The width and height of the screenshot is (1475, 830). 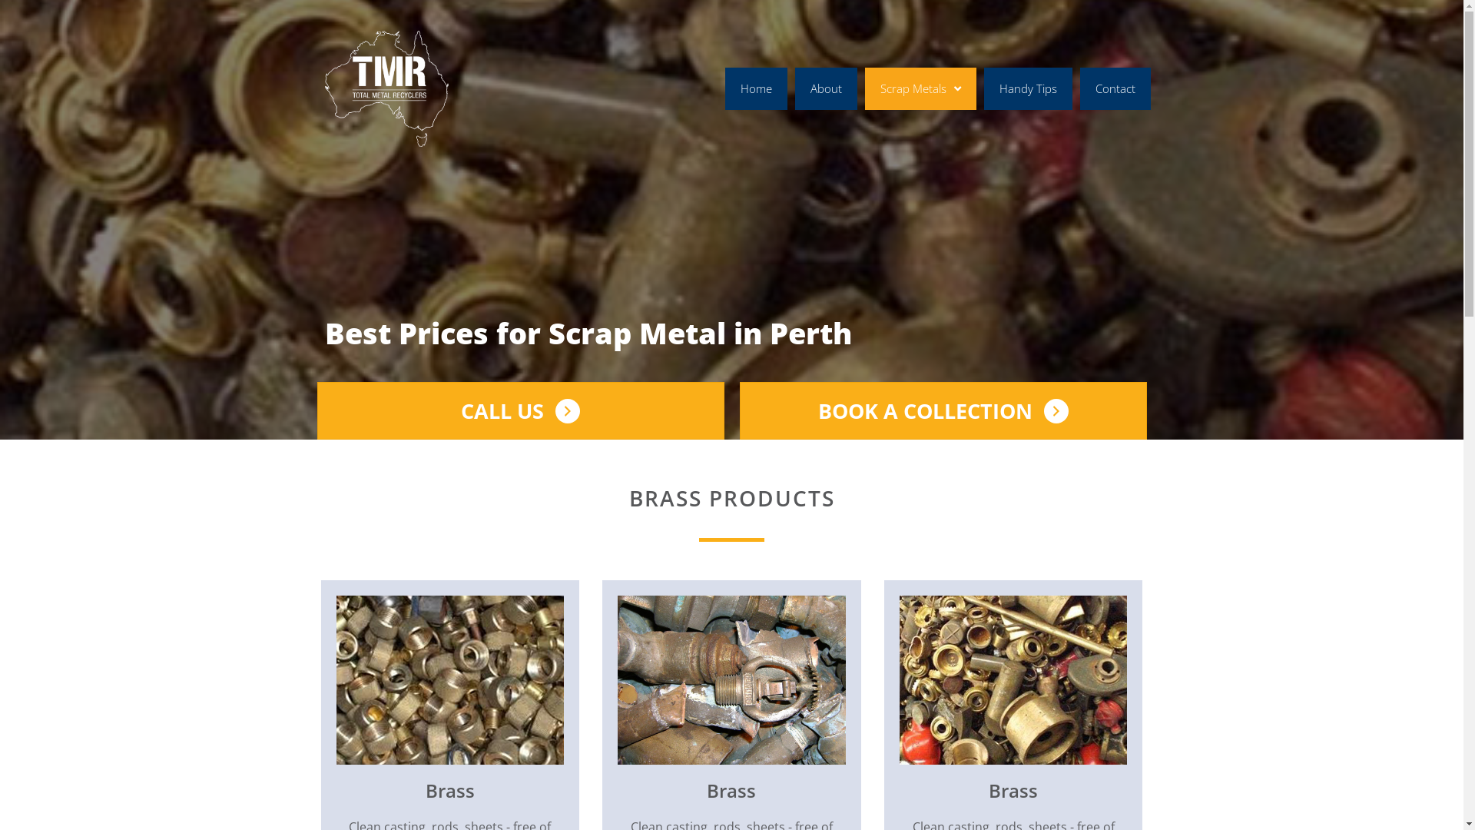 I want to click on BOOK A COLLECTION, so click(x=943, y=410).